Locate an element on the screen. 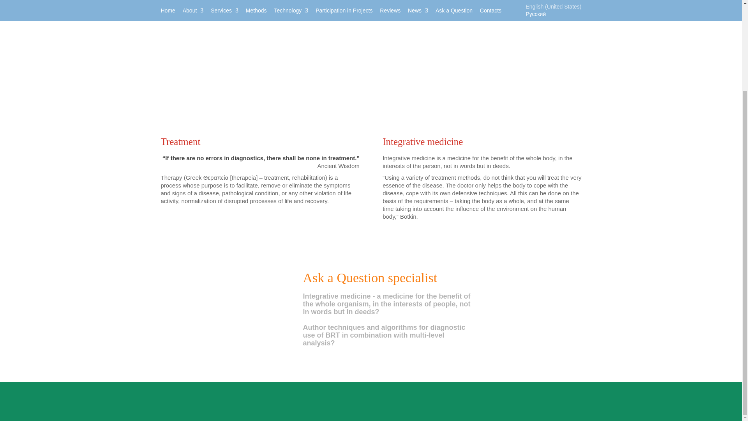  Treatment is located at coordinates (259, 142).